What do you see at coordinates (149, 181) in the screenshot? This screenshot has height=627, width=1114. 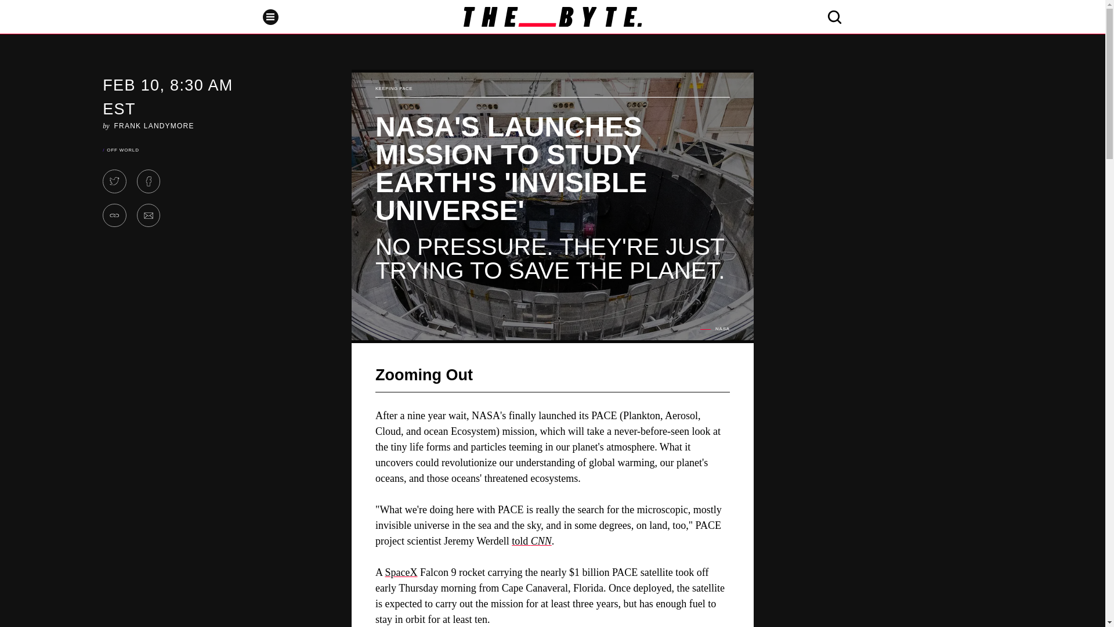 I see `Share to Facebook` at bounding box center [149, 181].